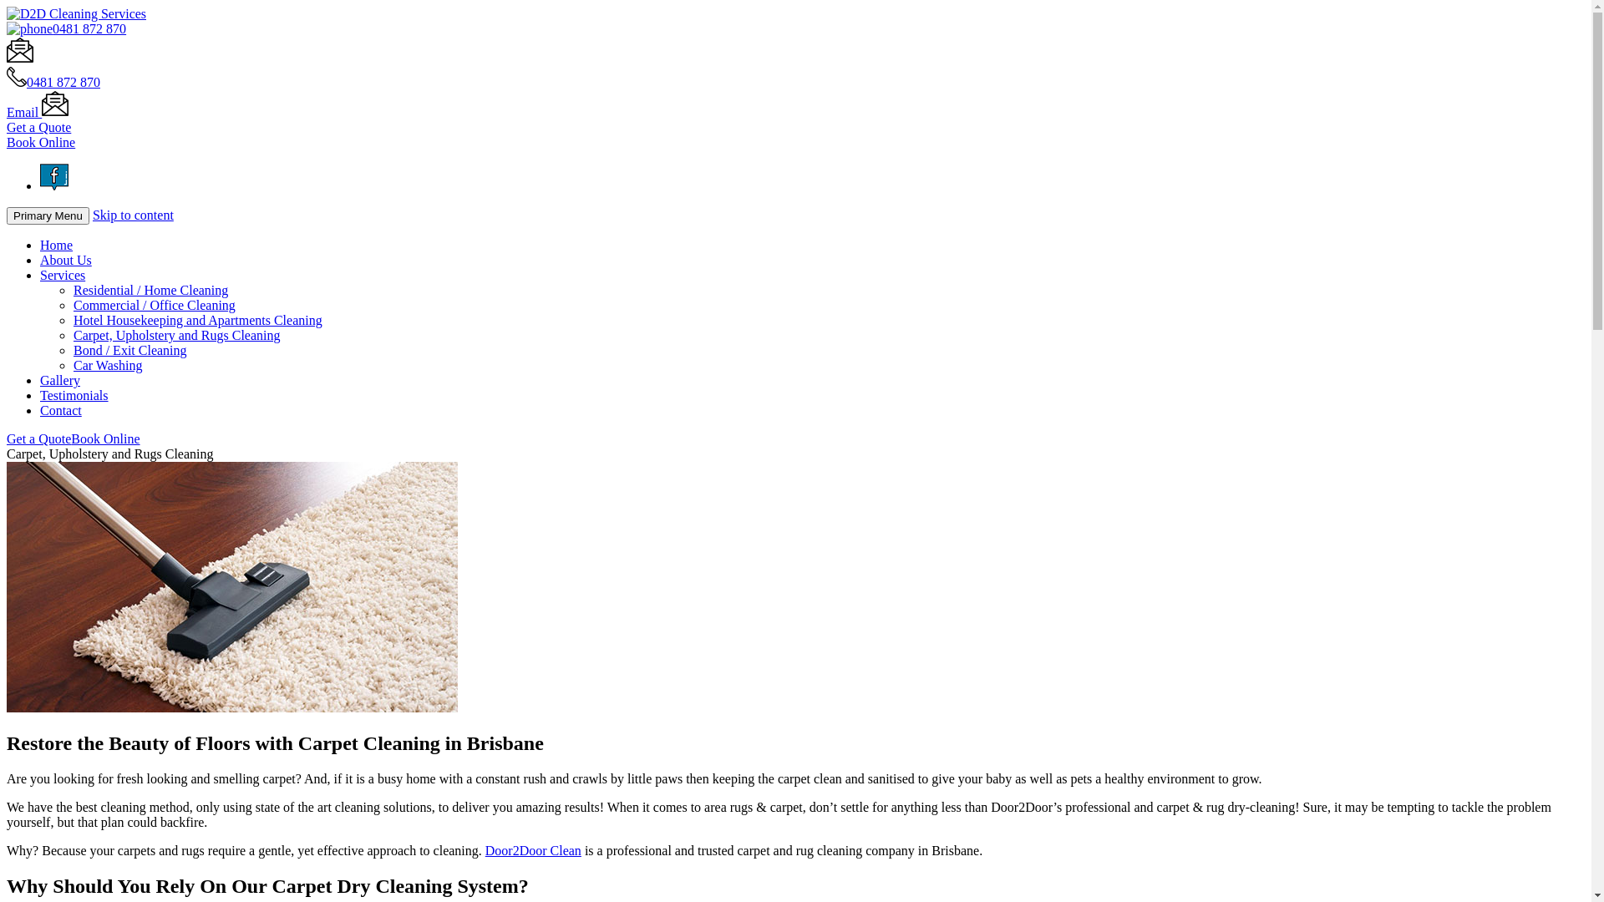  What do you see at coordinates (134, 215) in the screenshot?
I see `Skip to content` at bounding box center [134, 215].